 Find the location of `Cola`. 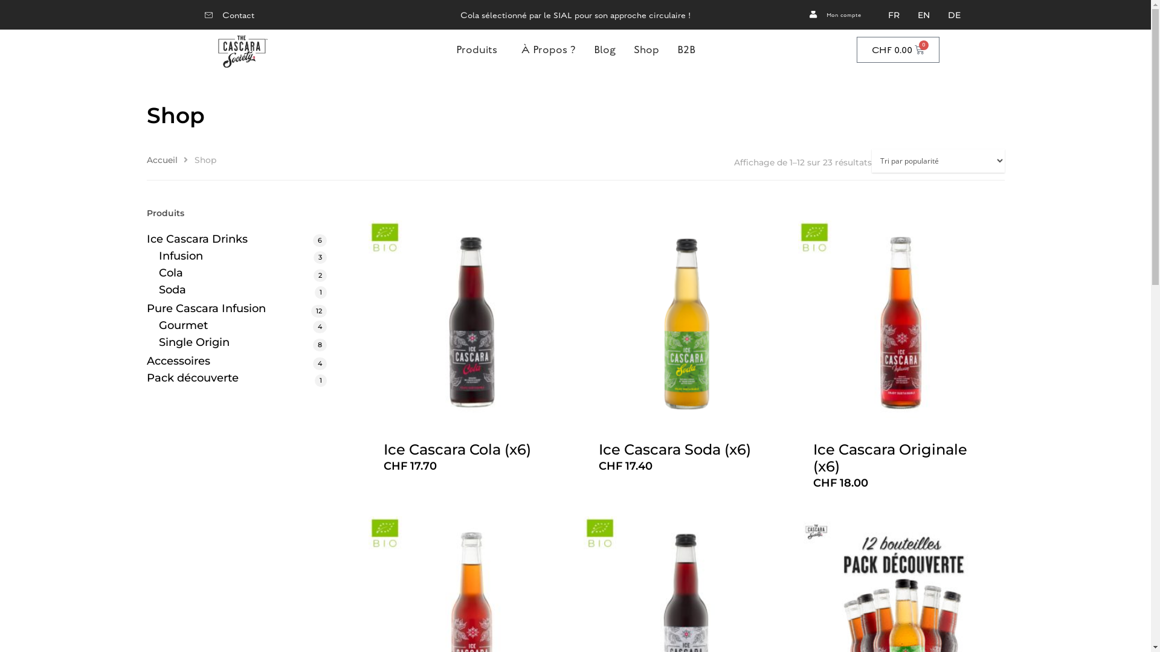

Cola is located at coordinates (242, 273).